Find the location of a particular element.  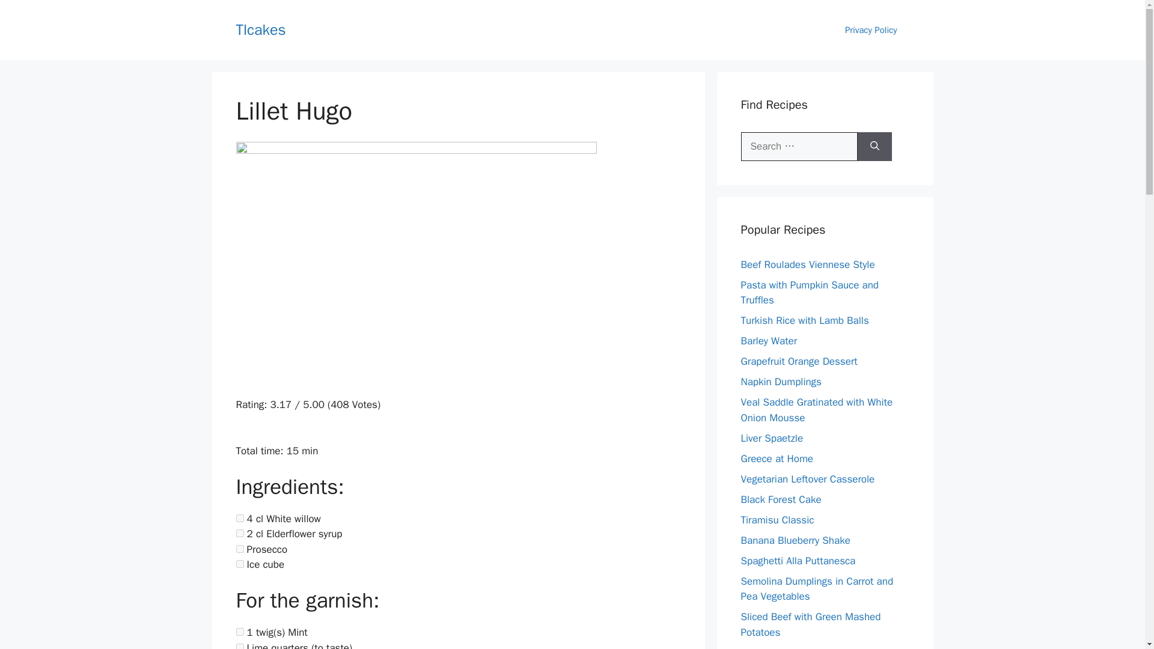

Pasta with Pumpkin Sauce and Truffles is located at coordinates (809, 293).